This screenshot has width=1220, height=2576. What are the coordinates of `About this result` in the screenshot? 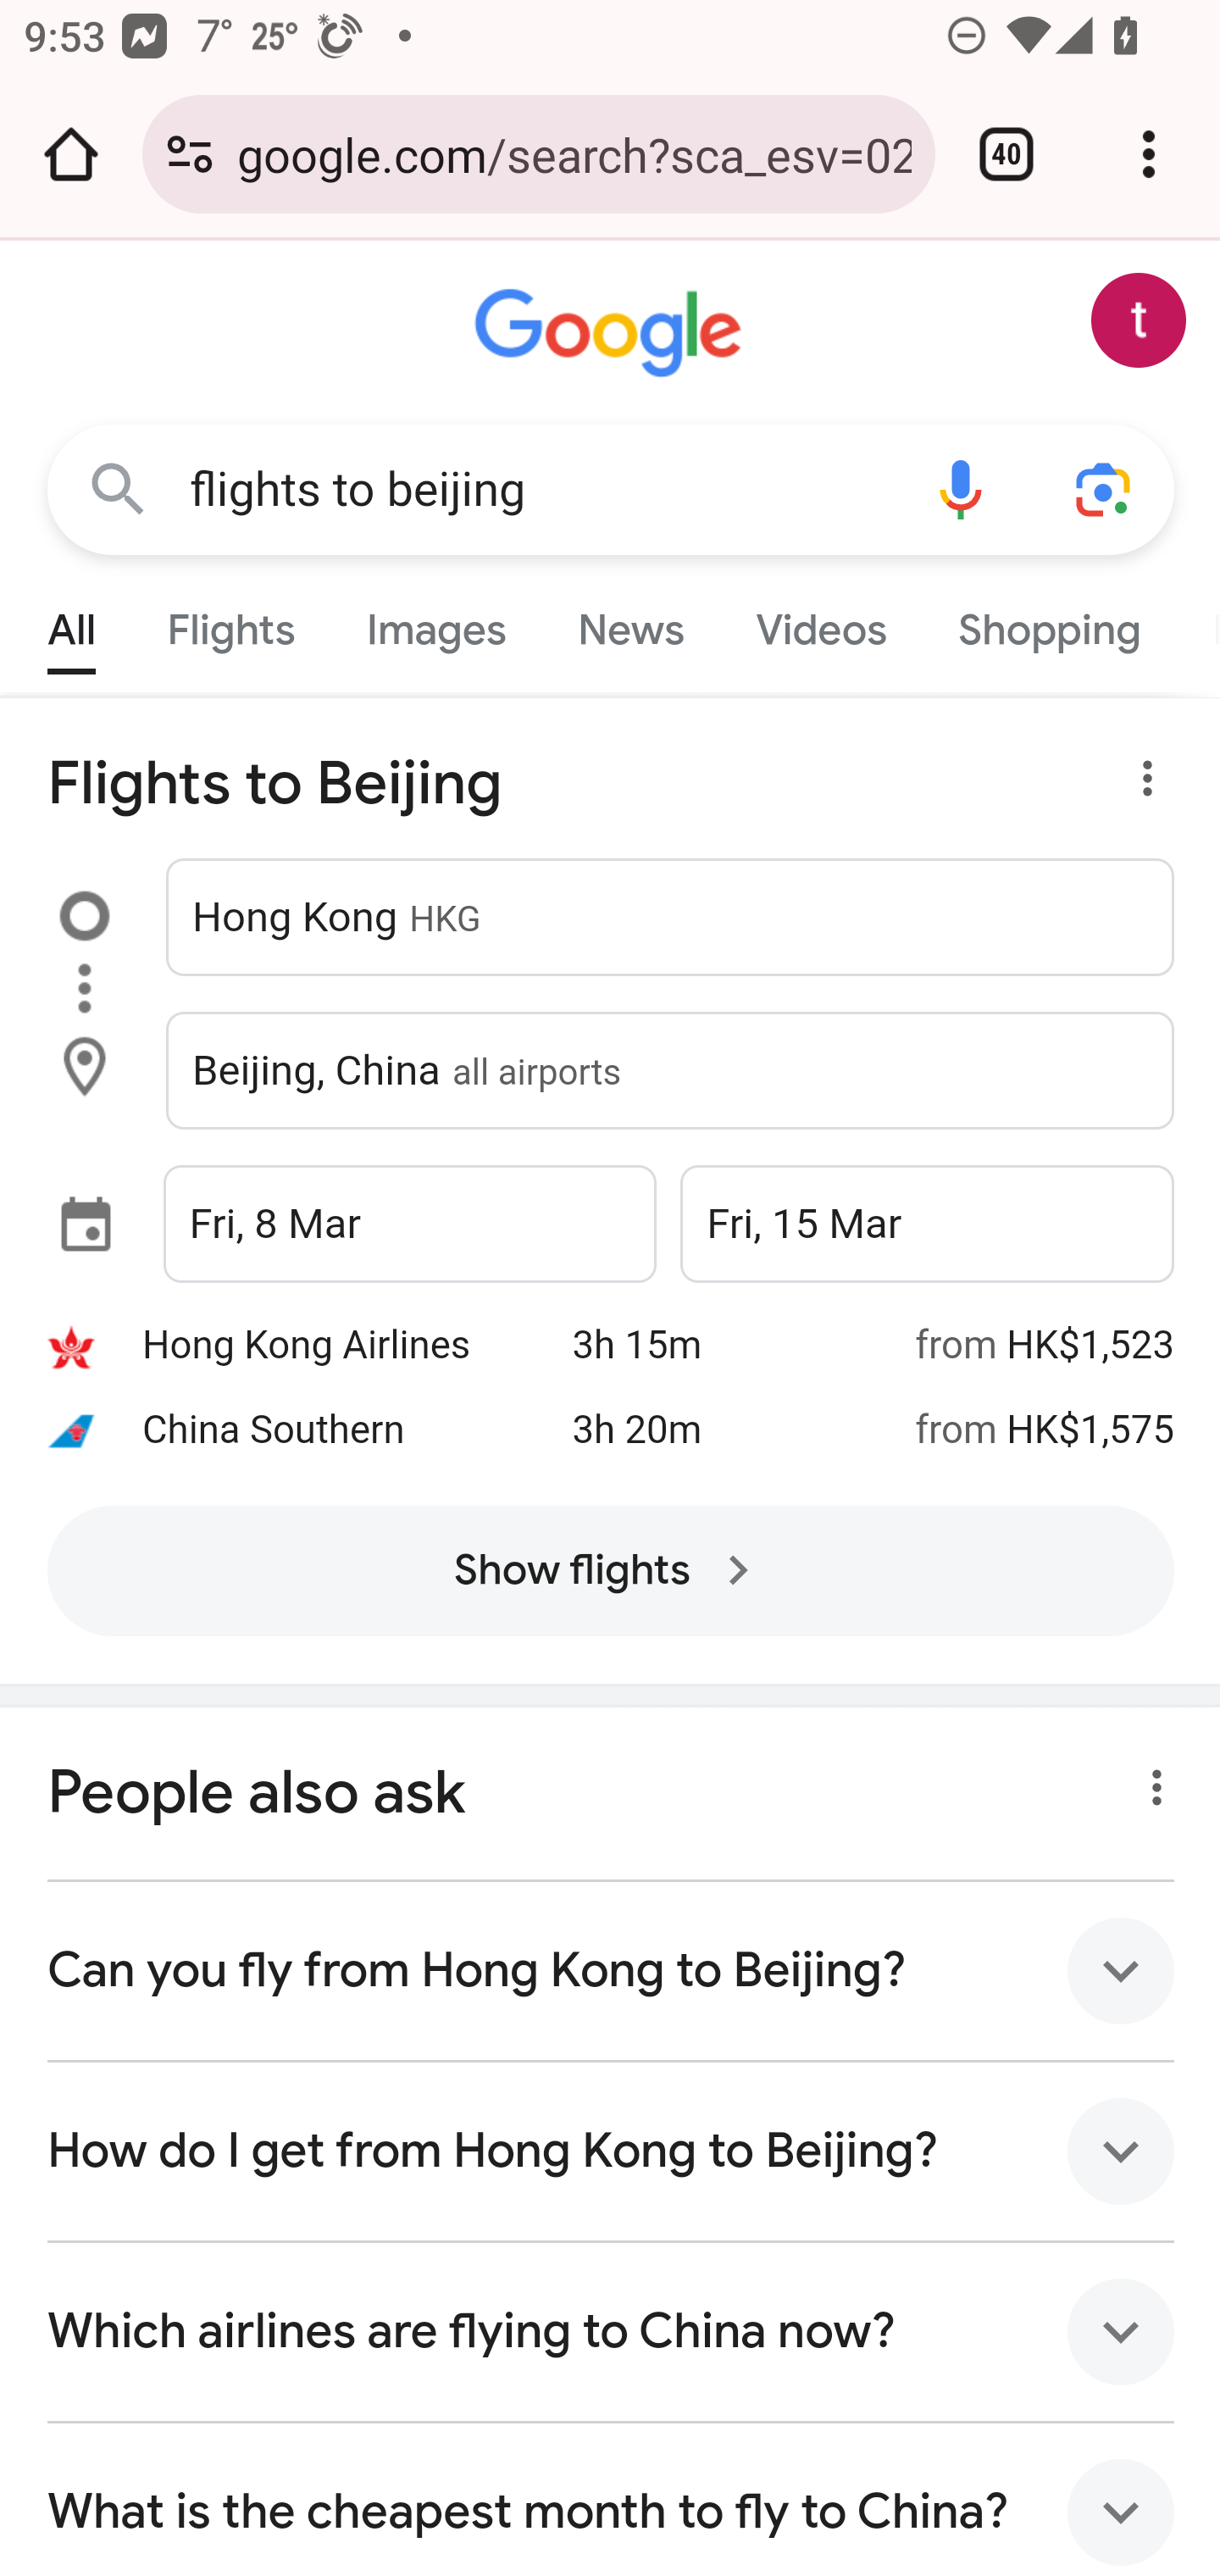 It's located at (1122, 793).